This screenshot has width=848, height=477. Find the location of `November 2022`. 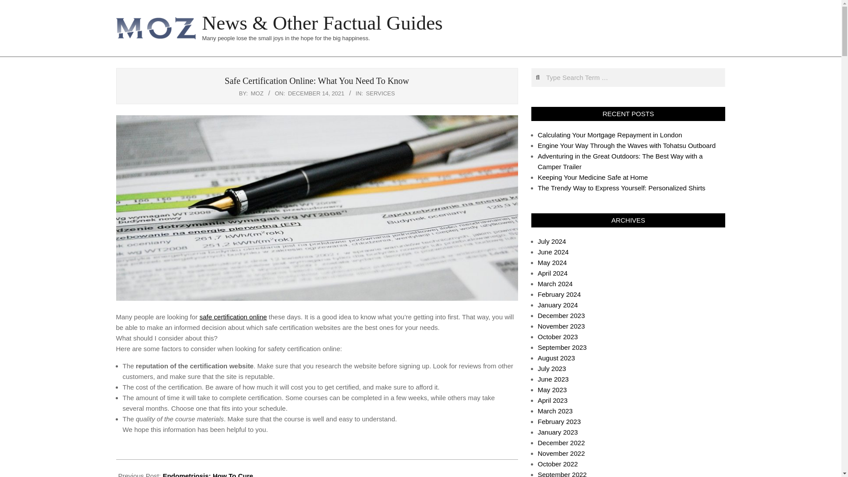

November 2022 is located at coordinates (561, 453).